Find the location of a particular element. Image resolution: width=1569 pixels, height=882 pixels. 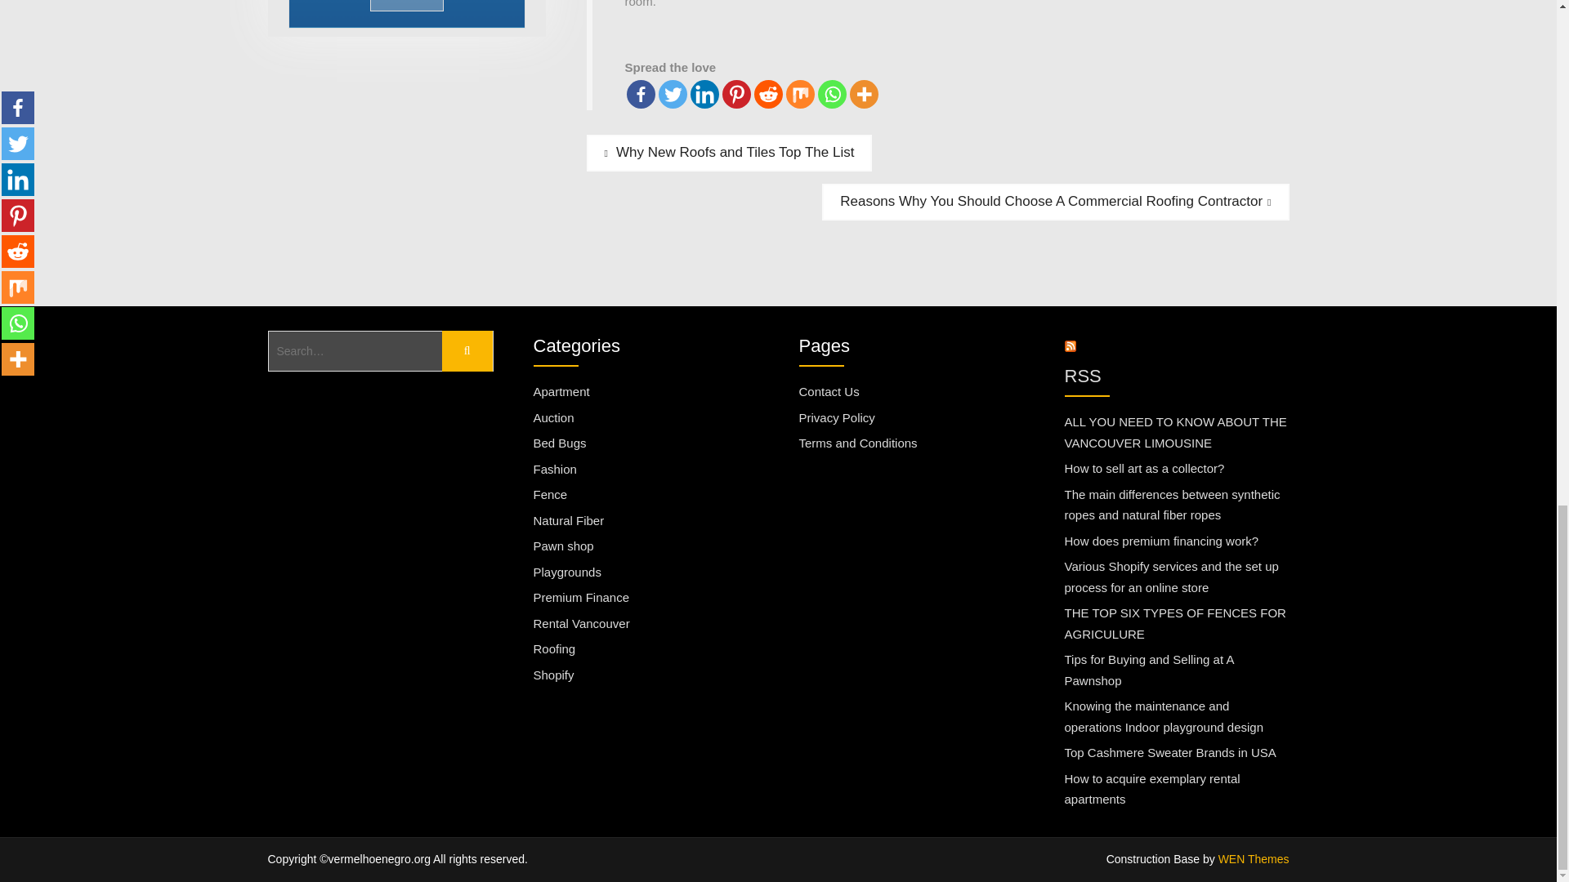

More is located at coordinates (865, 94).